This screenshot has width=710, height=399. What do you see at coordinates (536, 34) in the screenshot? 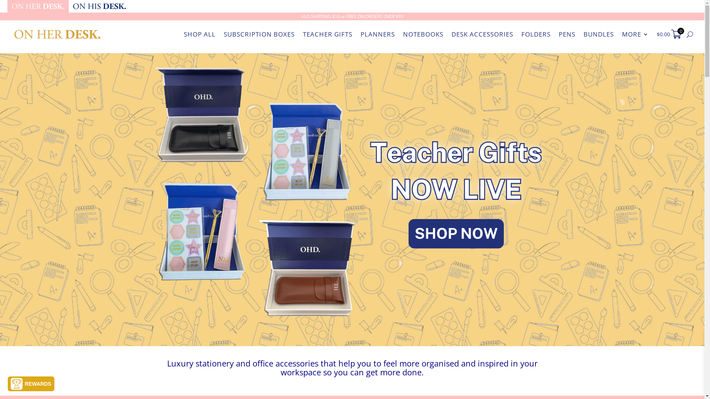
I see `FOLDERS` at bounding box center [536, 34].